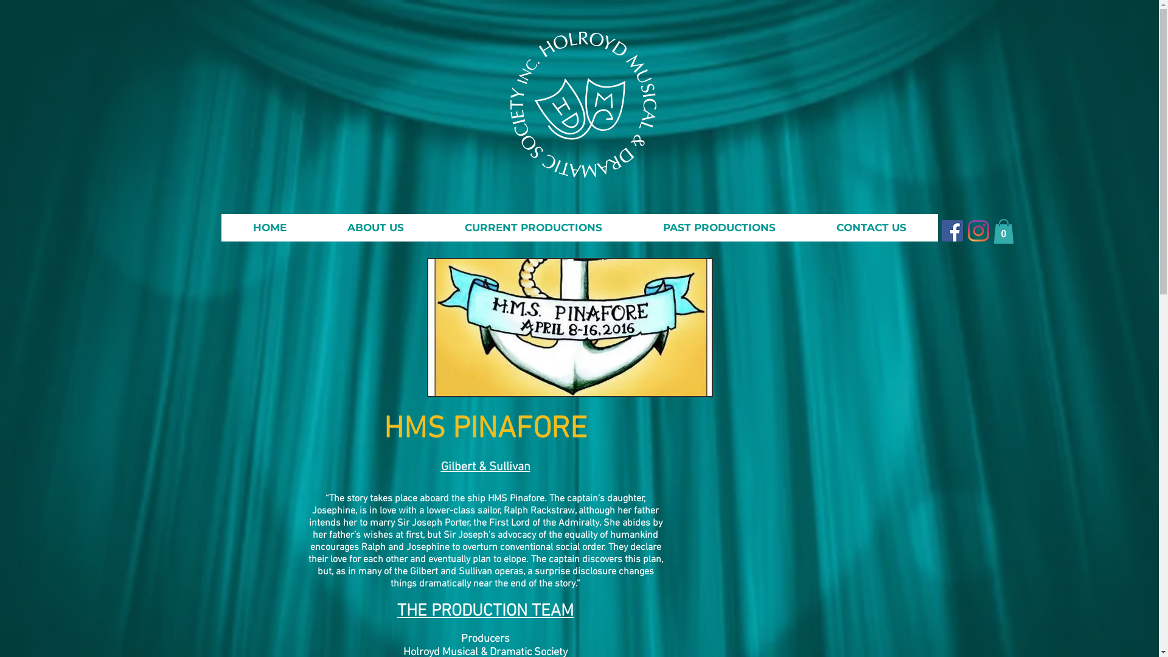  Describe the element at coordinates (1003, 231) in the screenshot. I see `0` at that location.